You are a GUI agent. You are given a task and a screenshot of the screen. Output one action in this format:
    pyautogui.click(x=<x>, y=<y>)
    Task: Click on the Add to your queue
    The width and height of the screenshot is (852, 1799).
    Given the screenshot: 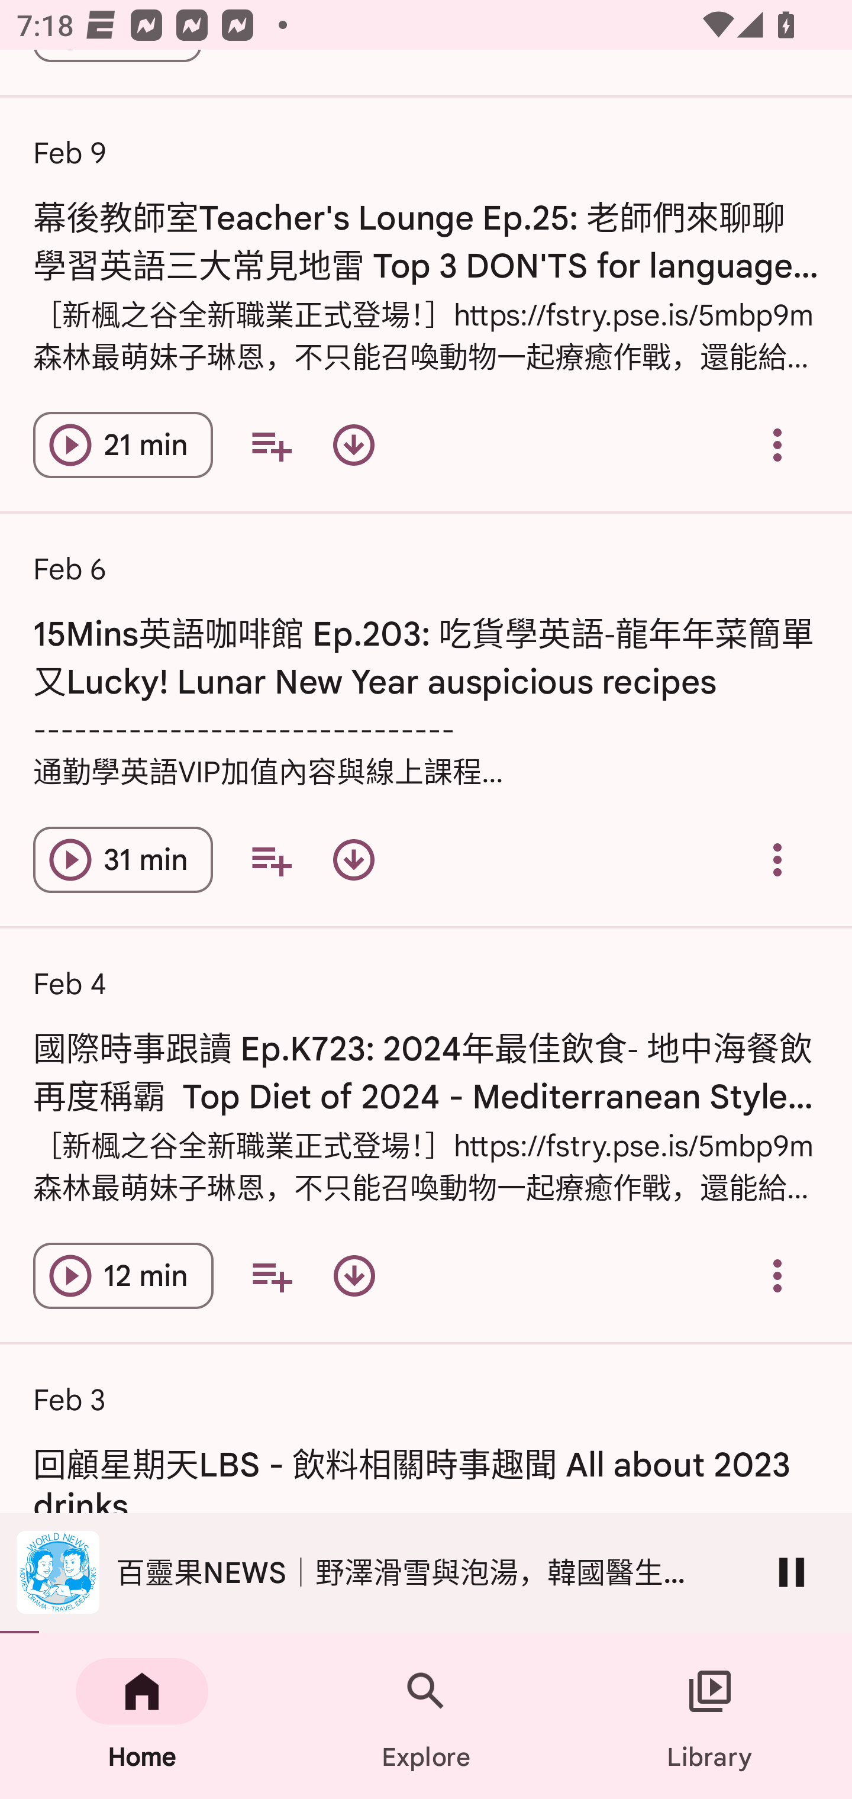 What is the action you would take?
    pyautogui.click(x=271, y=860)
    